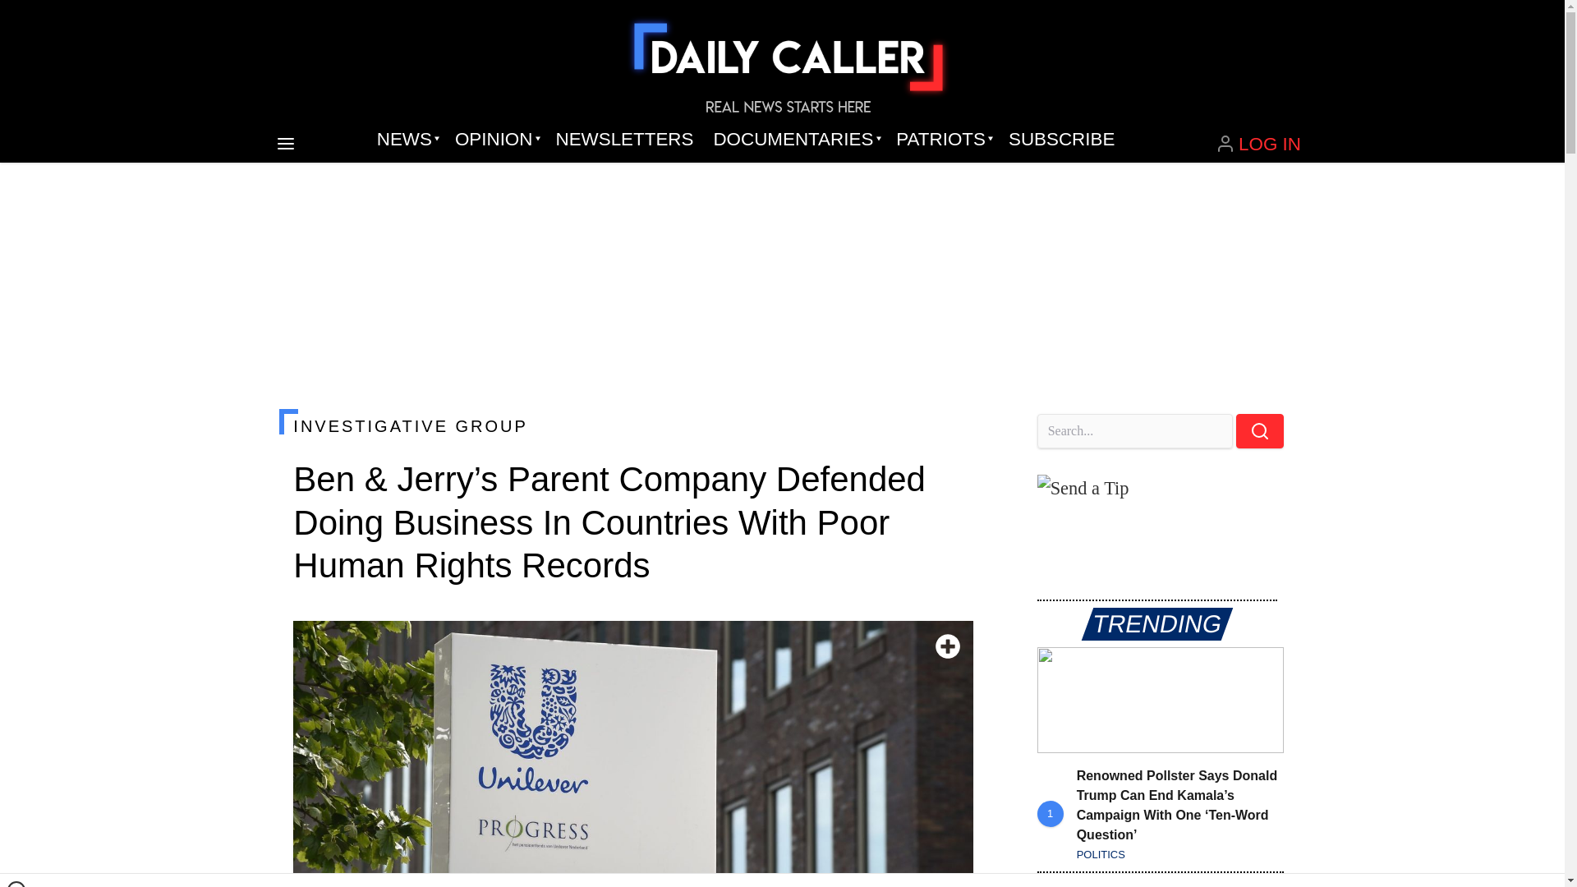  Describe the element at coordinates (632, 425) in the screenshot. I see `INVESTIGATIVE GROUP` at that location.